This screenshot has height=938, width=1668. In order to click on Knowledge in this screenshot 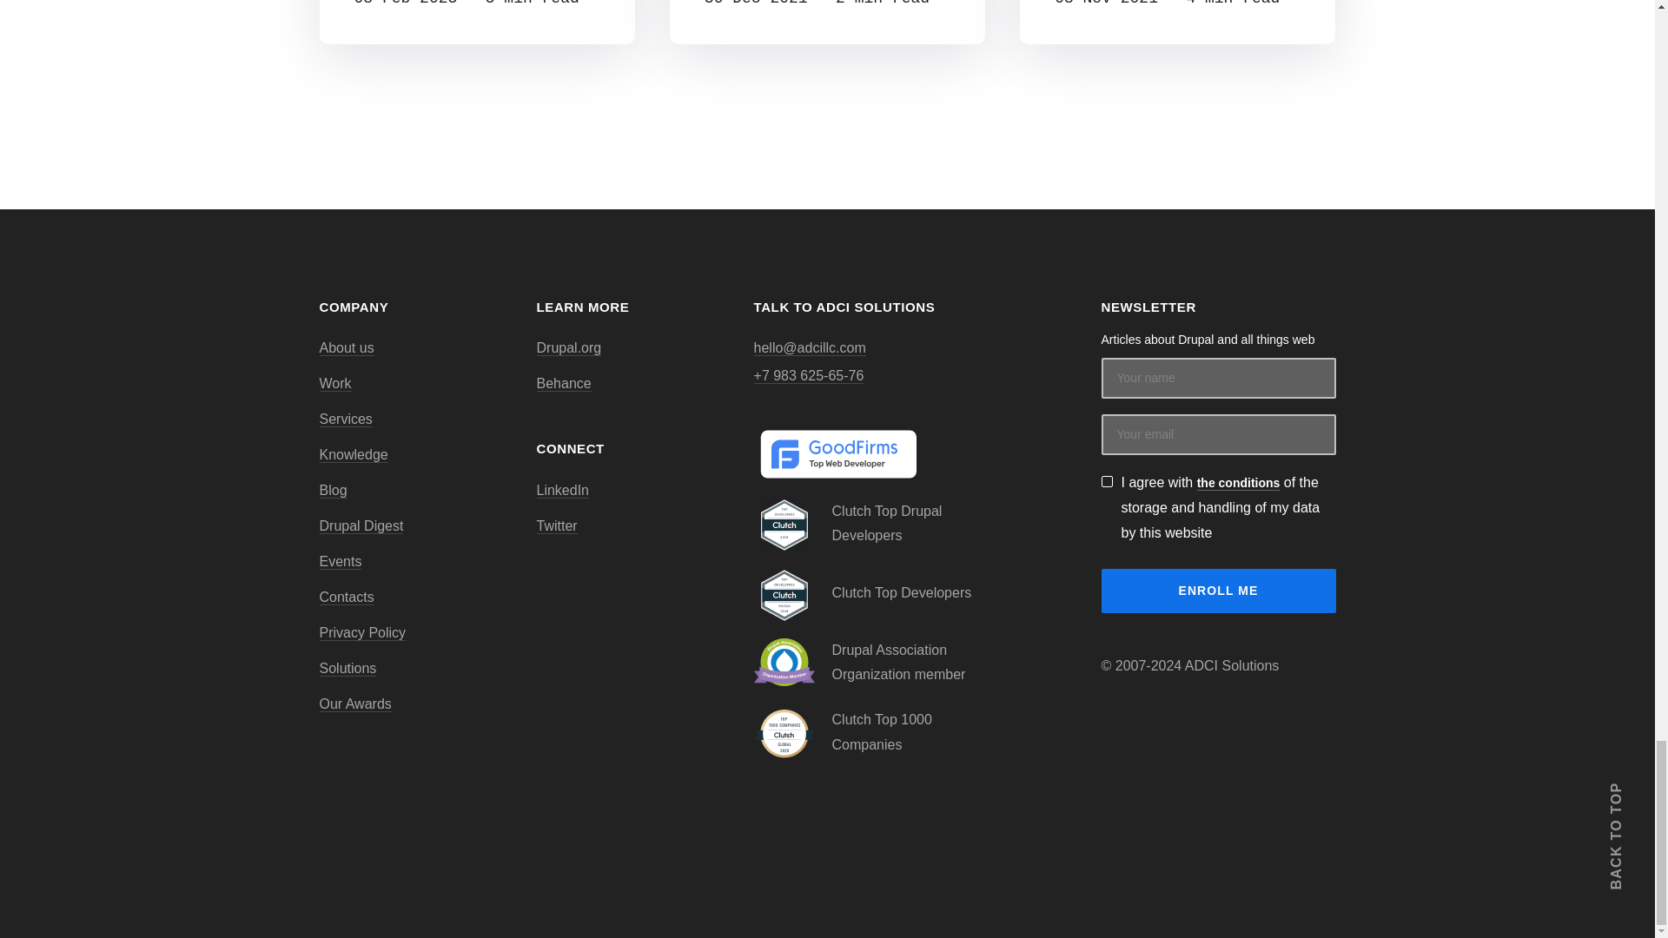, I will do `click(354, 455)`.